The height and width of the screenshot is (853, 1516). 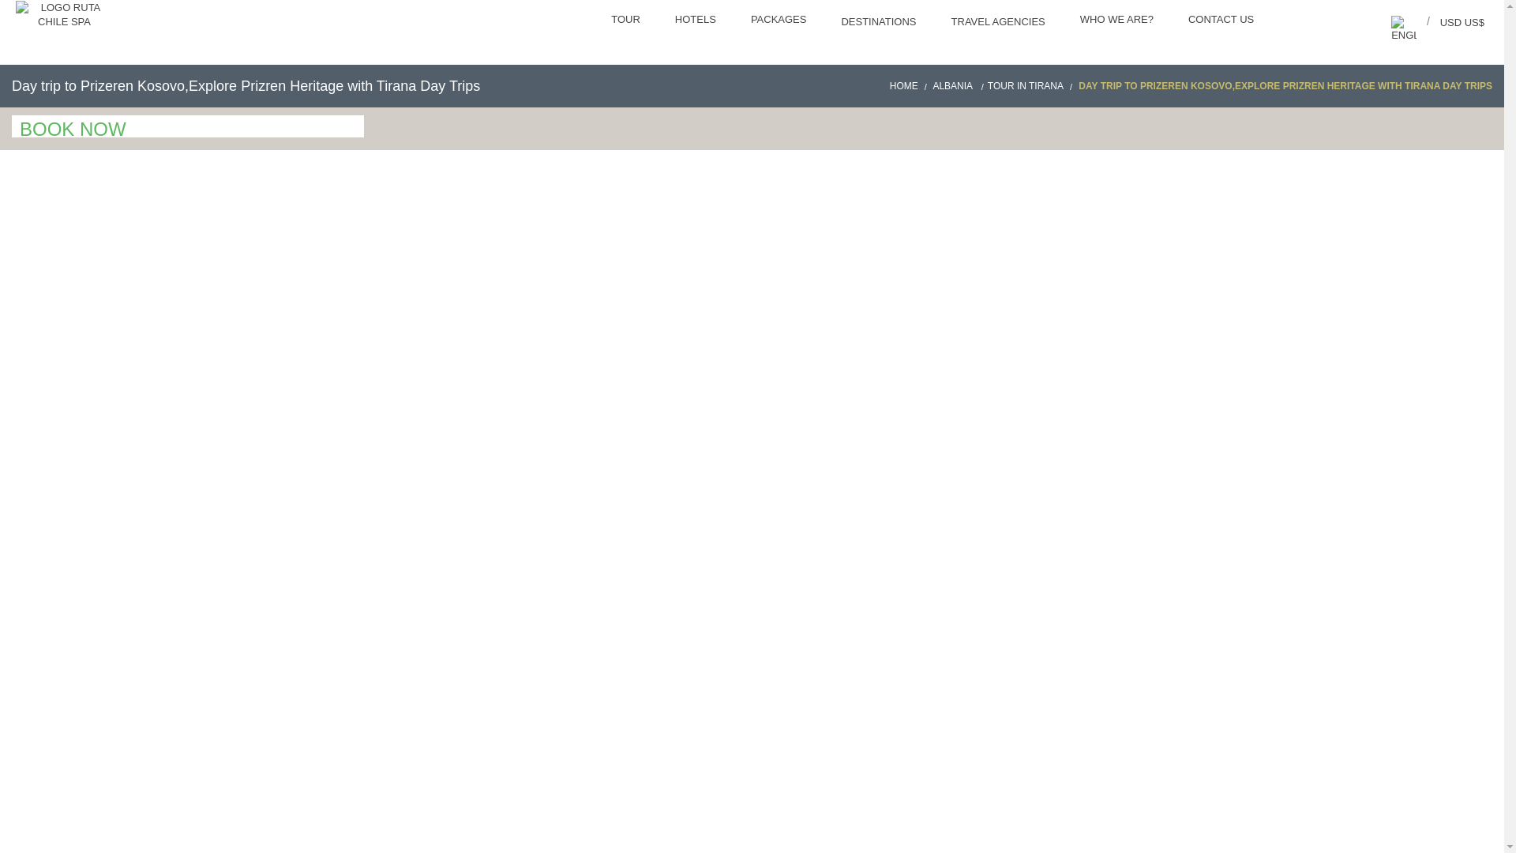 What do you see at coordinates (697, 21) in the screenshot?
I see `HOTELS` at bounding box center [697, 21].